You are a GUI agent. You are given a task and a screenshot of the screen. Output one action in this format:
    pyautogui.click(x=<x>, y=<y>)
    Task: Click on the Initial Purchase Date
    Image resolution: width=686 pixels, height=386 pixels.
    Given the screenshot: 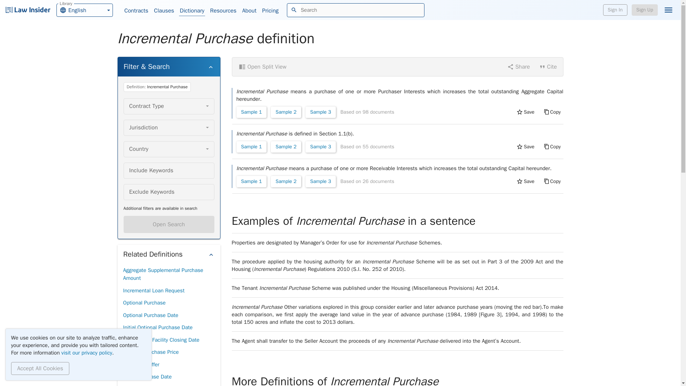 What is the action you would take?
    pyautogui.click(x=147, y=377)
    